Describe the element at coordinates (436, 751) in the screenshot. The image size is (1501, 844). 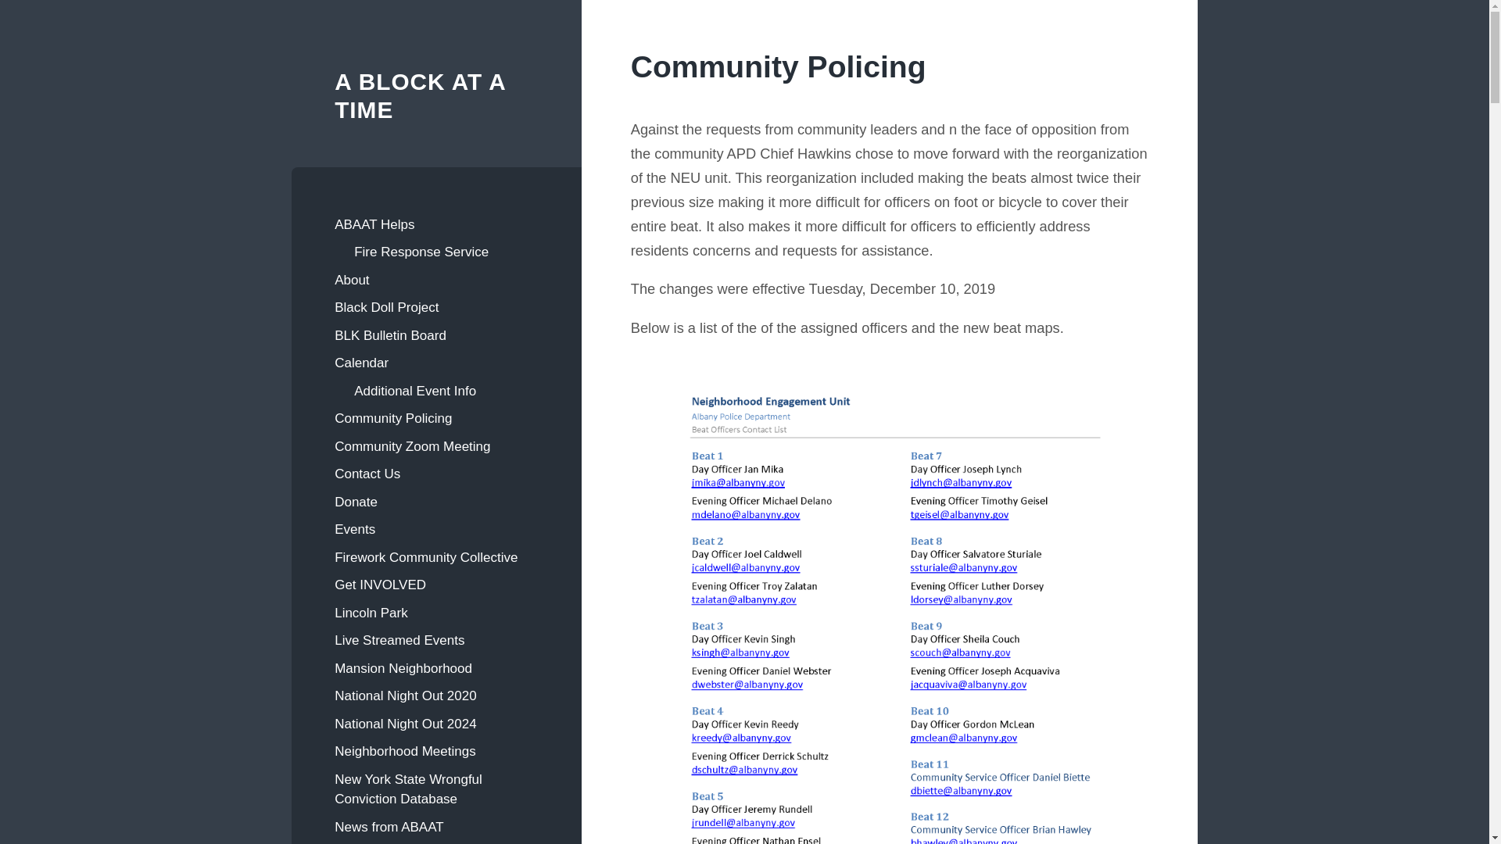
I see `Neighborhood Meetings` at that location.